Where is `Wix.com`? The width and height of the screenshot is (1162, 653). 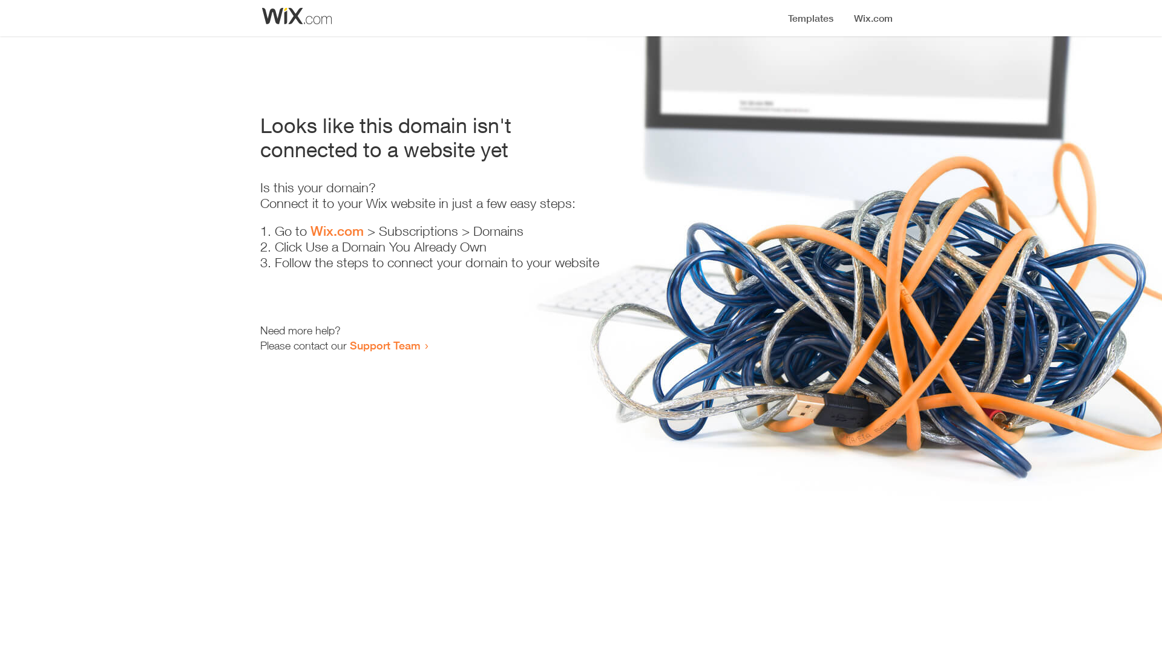 Wix.com is located at coordinates (337, 231).